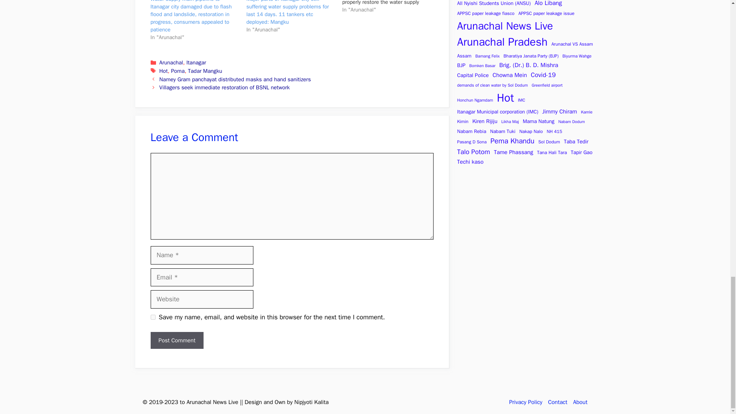 The width and height of the screenshot is (736, 414). Describe the element at coordinates (196, 62) in the screenshot. I see `Itanagar` at that location.